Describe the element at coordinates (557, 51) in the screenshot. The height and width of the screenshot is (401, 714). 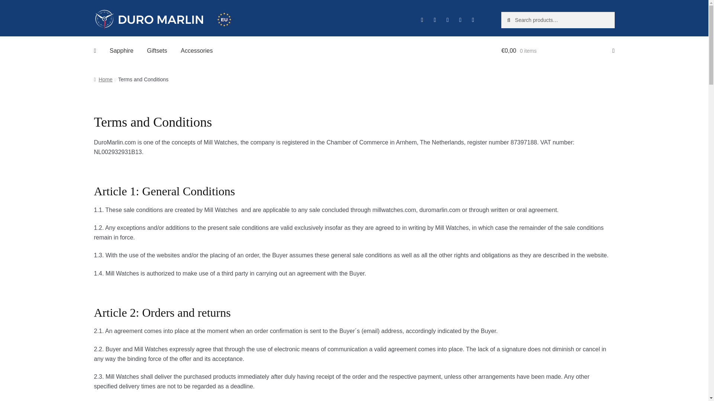
I see `View your shopping cart` at that location.